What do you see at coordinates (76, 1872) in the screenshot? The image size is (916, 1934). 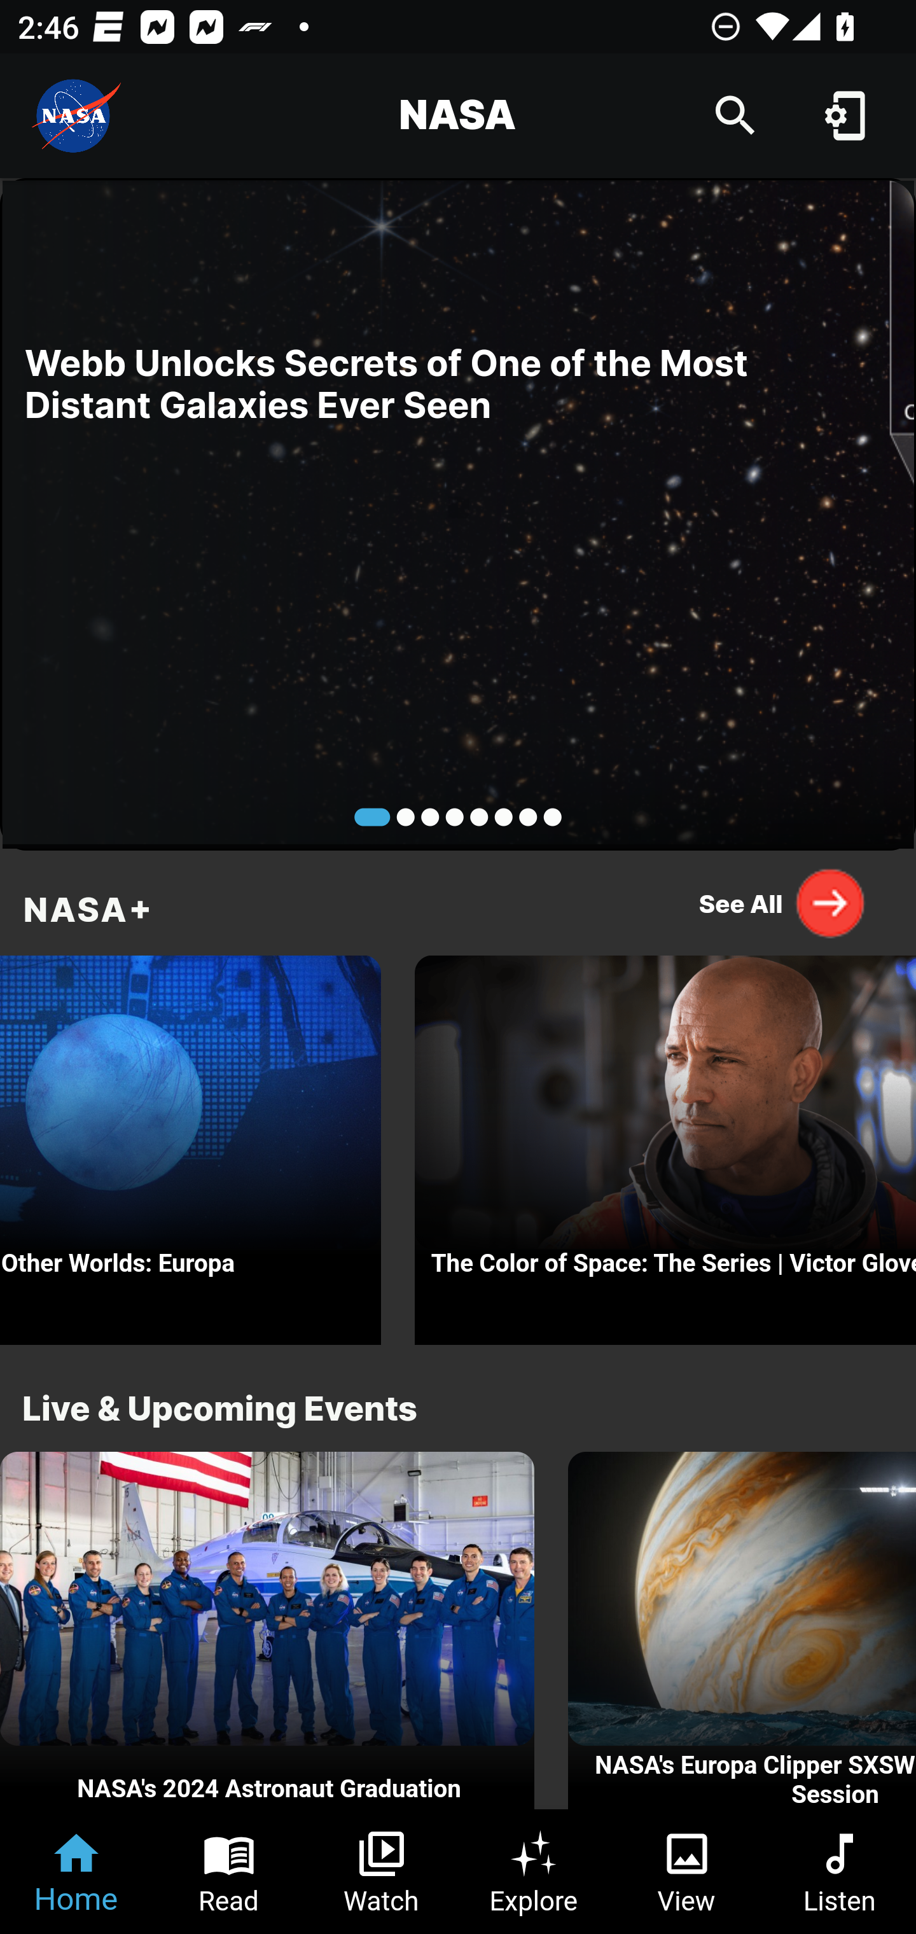 I see `Home
Tab 1 of 6` at bounding box center [76, 1872].